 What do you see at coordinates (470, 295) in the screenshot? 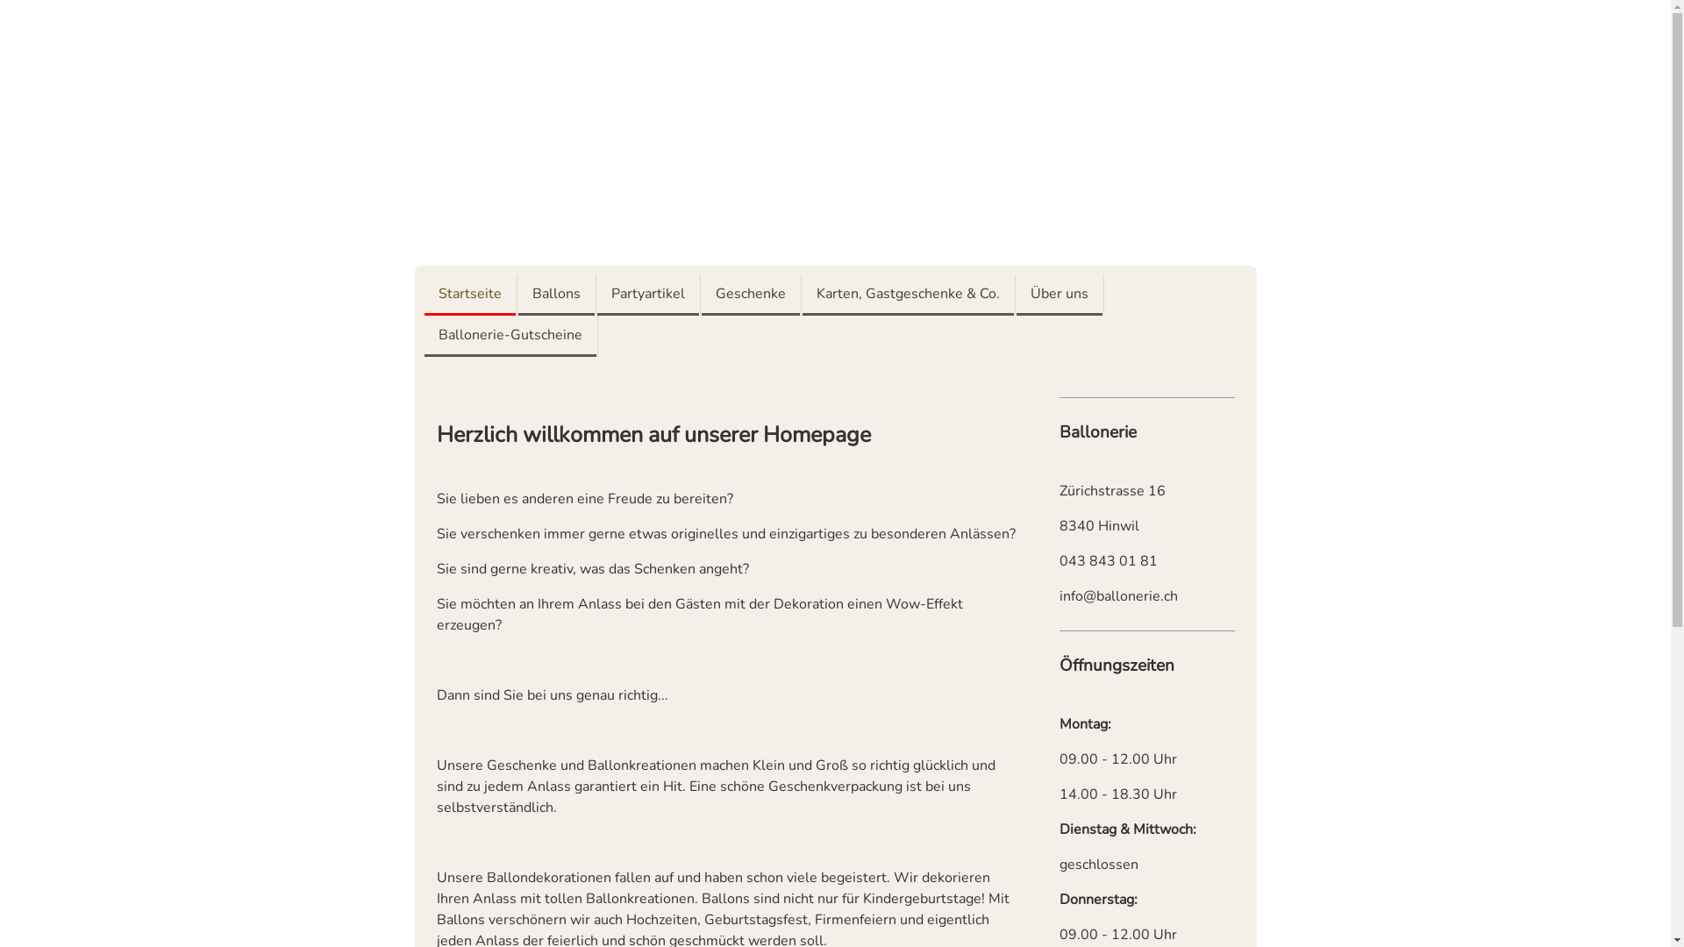
I see `Startseite` at bounding box center [470, 295].